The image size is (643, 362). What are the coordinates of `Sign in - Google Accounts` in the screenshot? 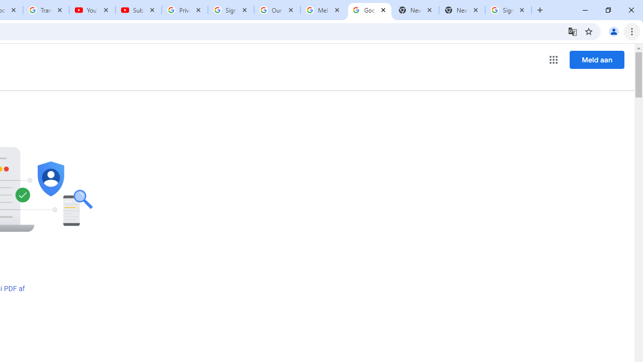 It's located at (508, 10).